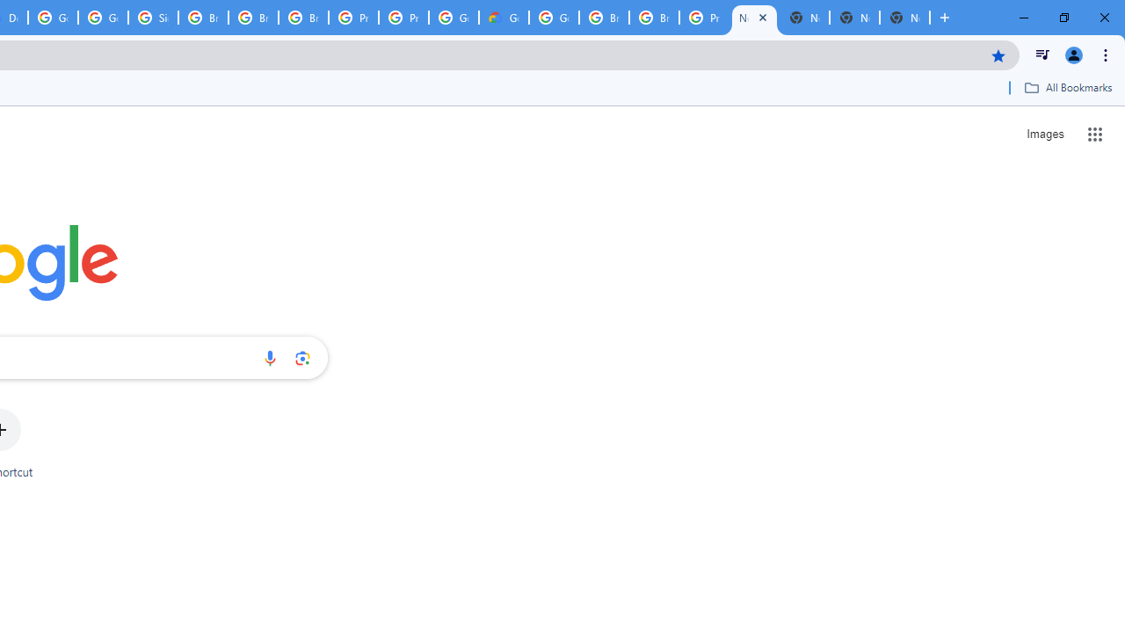  I want to click on Control your music, videos, and more, so click(1042, 55).